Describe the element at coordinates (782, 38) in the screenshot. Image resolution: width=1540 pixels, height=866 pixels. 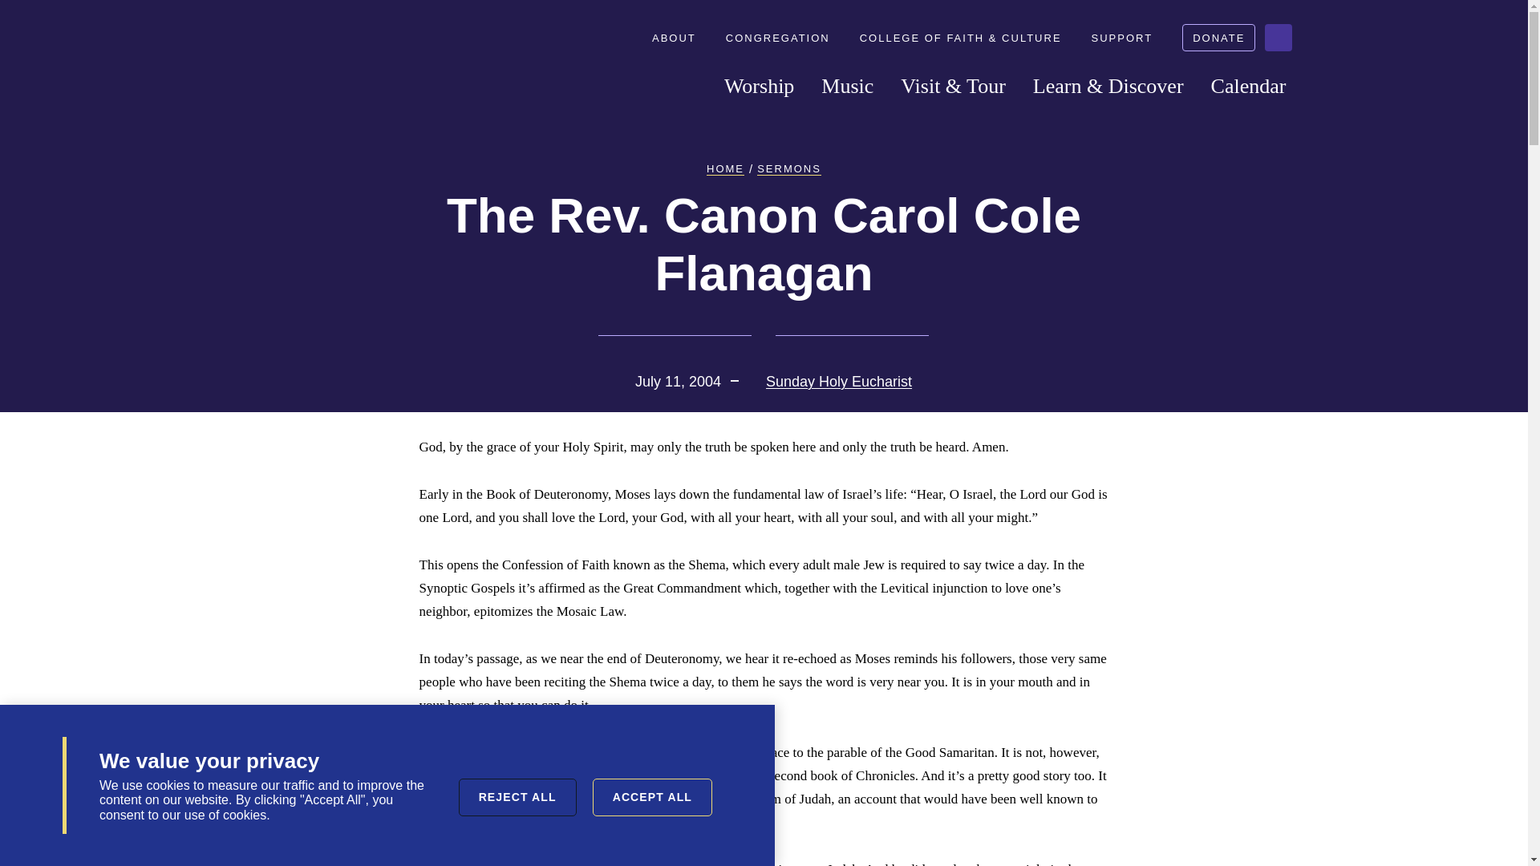
I see `CONGREGATION` at that location.